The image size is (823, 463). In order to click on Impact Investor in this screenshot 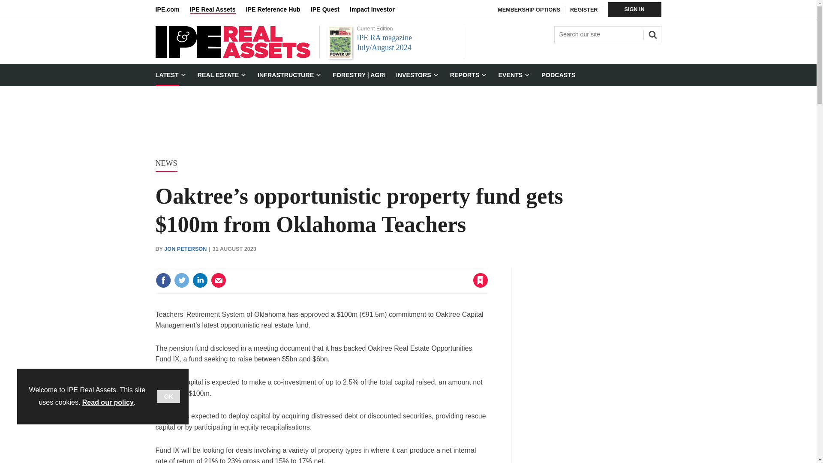, I will do `click(377, 9)`.